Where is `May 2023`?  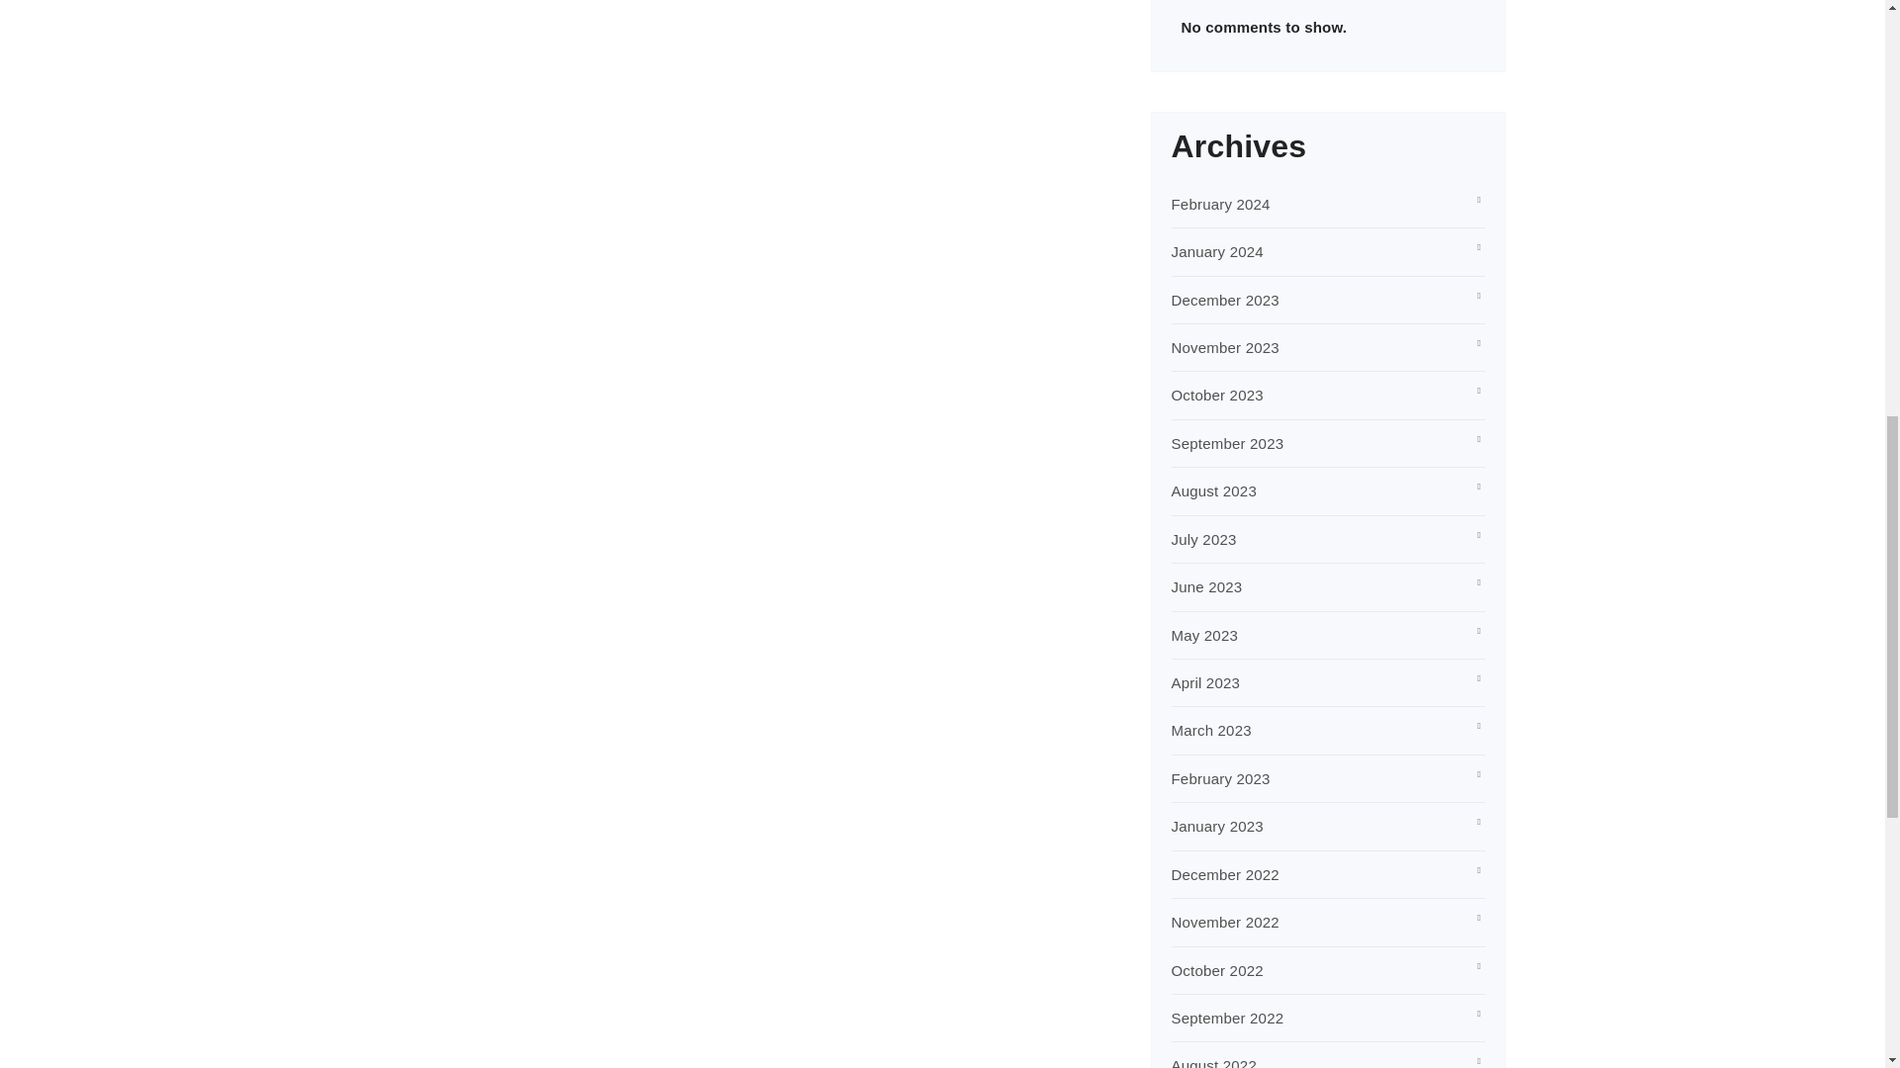
May 2023 is located at coordinates (1205, 635).